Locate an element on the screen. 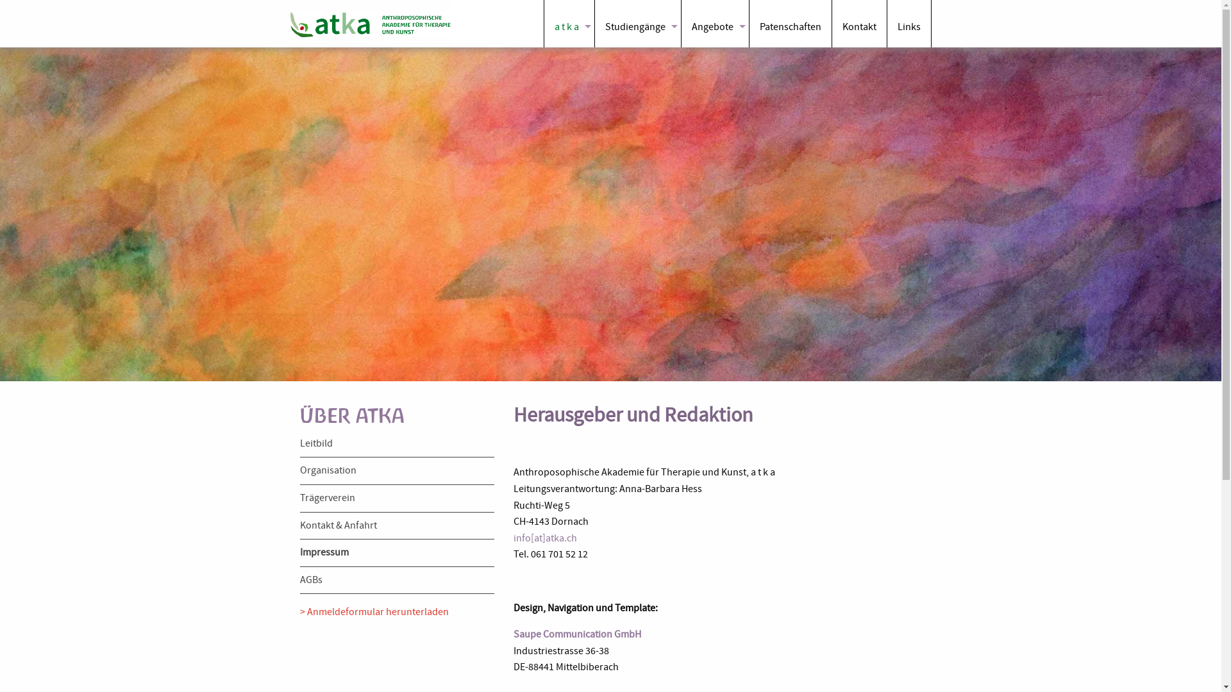  Organisation is located at coordinates (328, 470).